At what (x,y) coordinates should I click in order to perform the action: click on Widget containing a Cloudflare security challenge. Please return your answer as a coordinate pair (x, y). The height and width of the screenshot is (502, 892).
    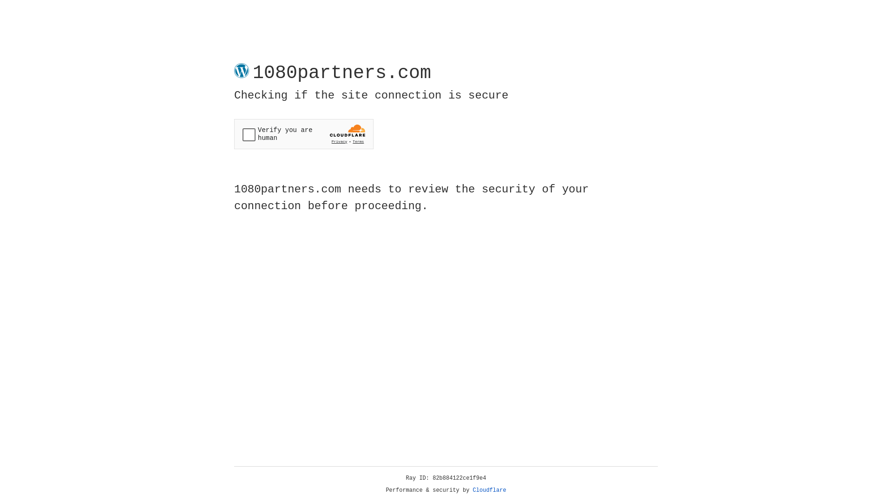
    Looking at the image, I should click on (304, 134).